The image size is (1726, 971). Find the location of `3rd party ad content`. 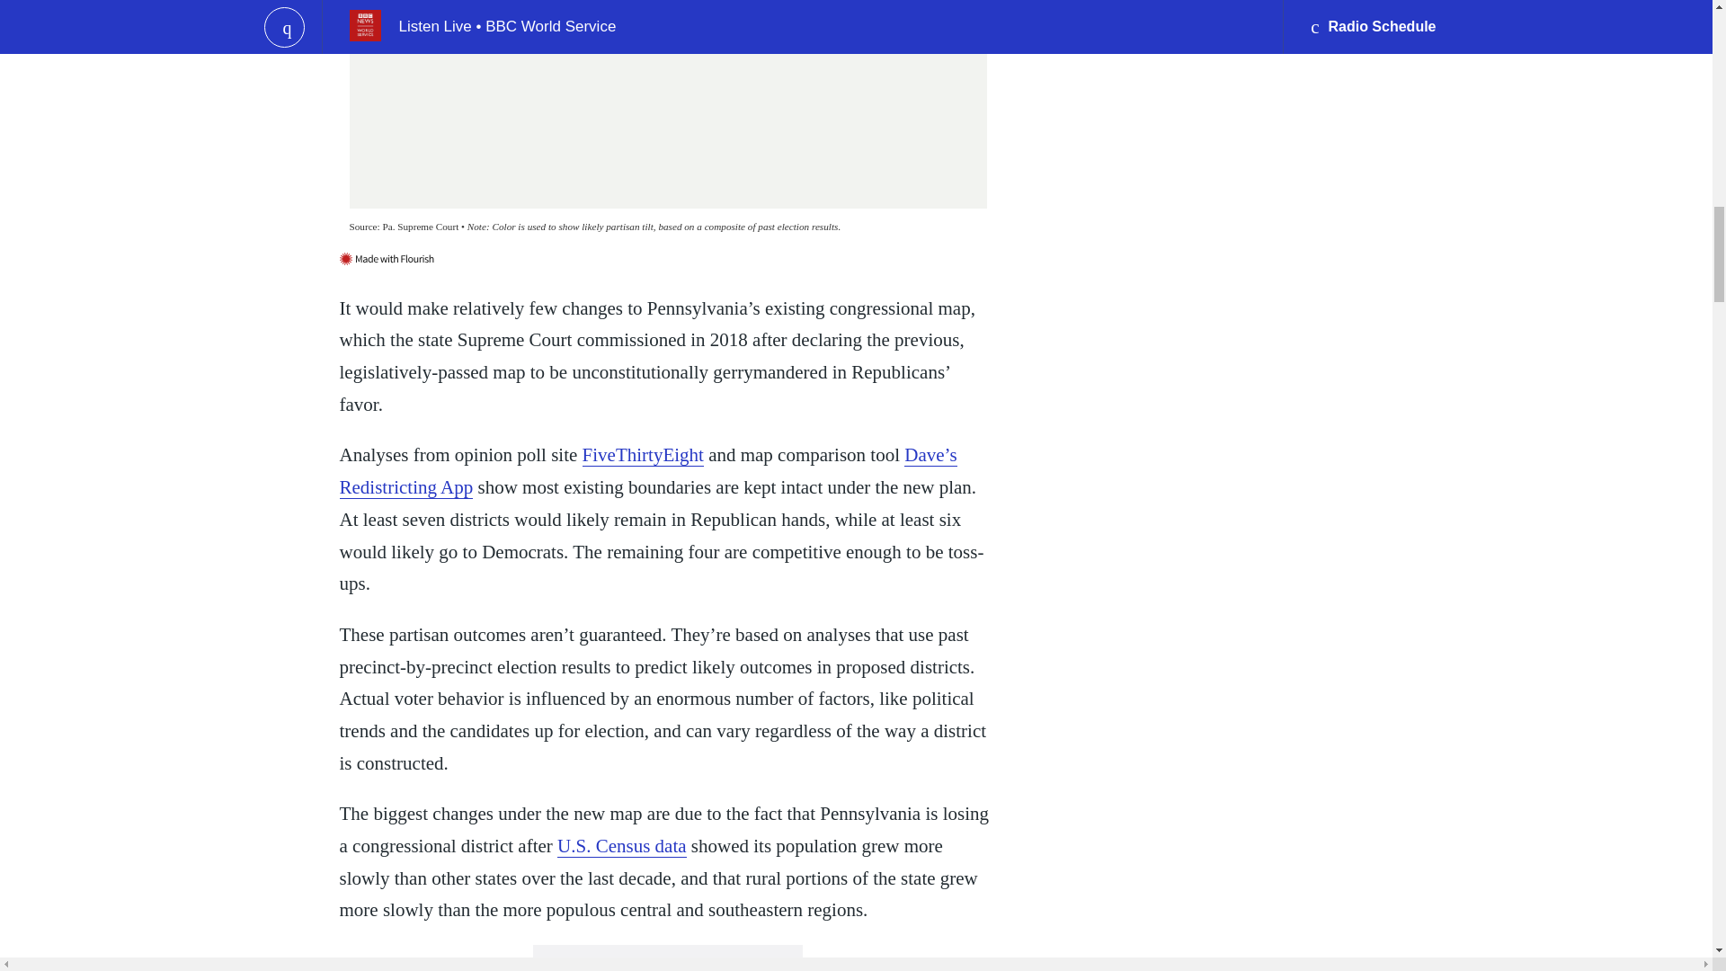

3rd party ad content is located at coordinates (667, 958).